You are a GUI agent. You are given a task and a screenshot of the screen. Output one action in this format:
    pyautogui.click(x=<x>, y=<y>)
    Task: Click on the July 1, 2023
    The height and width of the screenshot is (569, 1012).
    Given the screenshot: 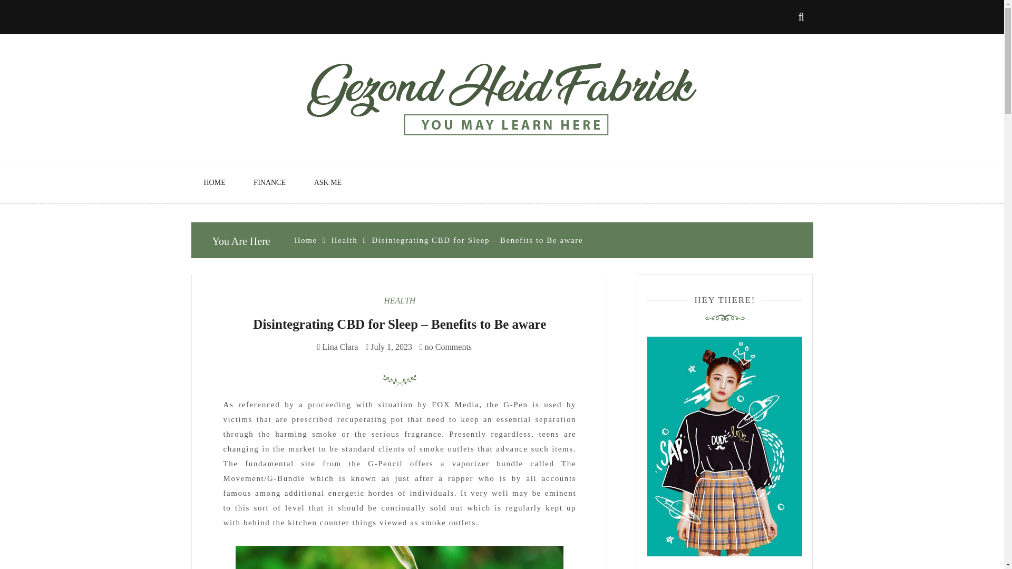 What is the action you would take?
    pyautogui.click(x=391, y=347)
    